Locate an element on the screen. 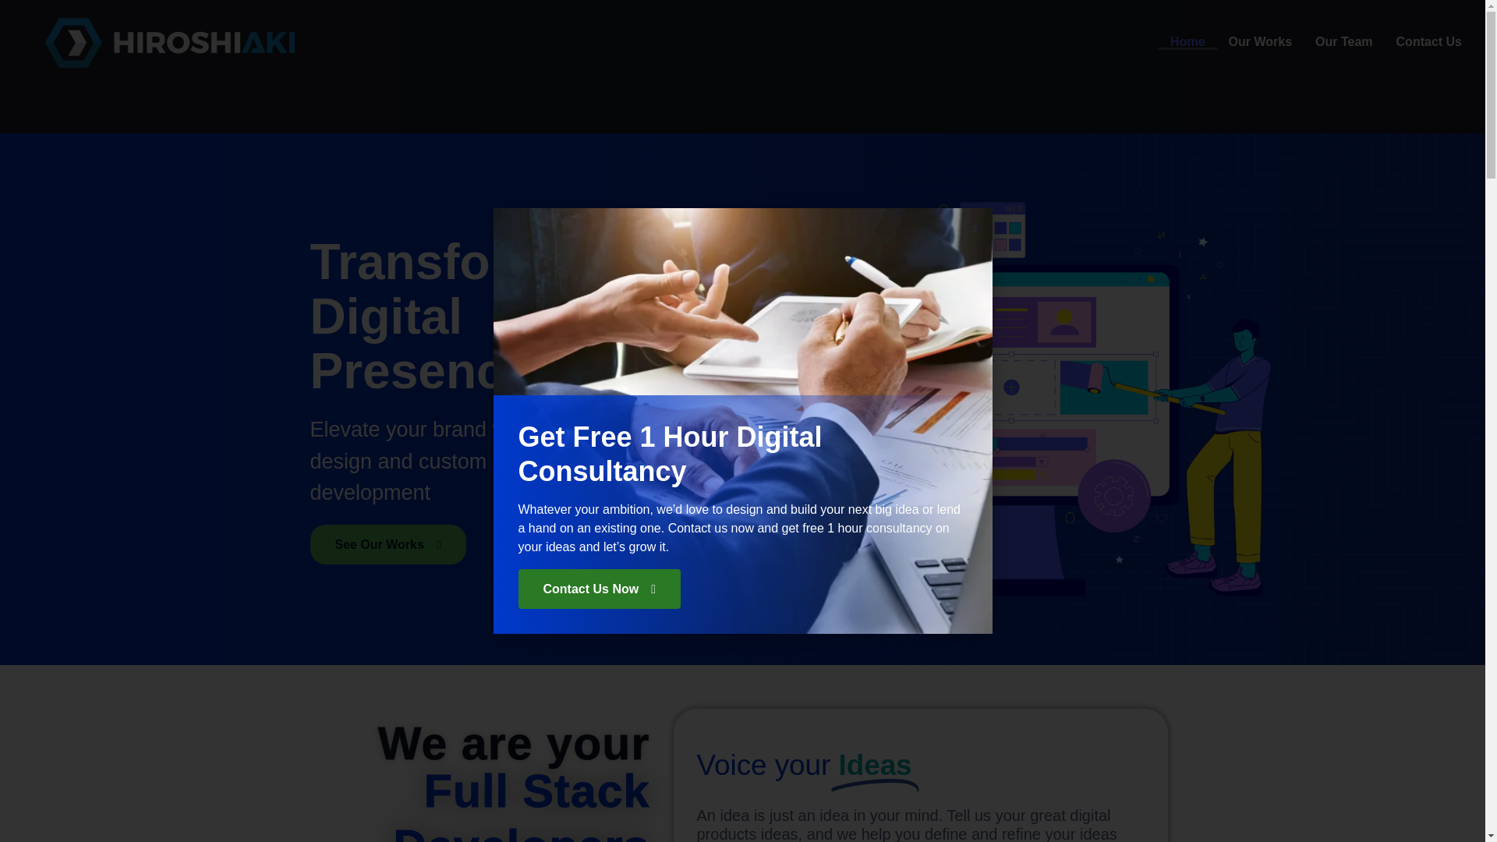 The height and width of the screenshot is (842, 1497). See Our Works is located at coordinates (388, 543).